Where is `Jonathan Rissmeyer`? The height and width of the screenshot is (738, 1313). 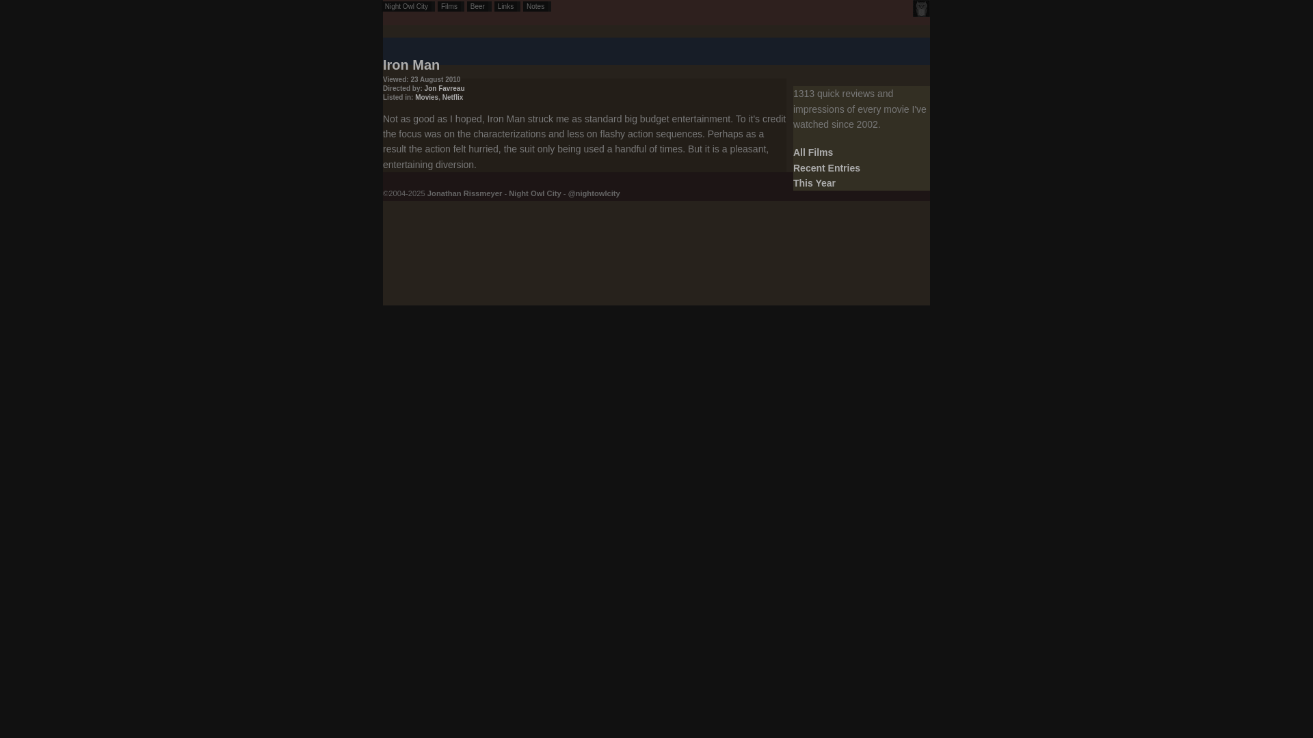 Jonathan Rissmeyer is located at coordinates (464, 193).